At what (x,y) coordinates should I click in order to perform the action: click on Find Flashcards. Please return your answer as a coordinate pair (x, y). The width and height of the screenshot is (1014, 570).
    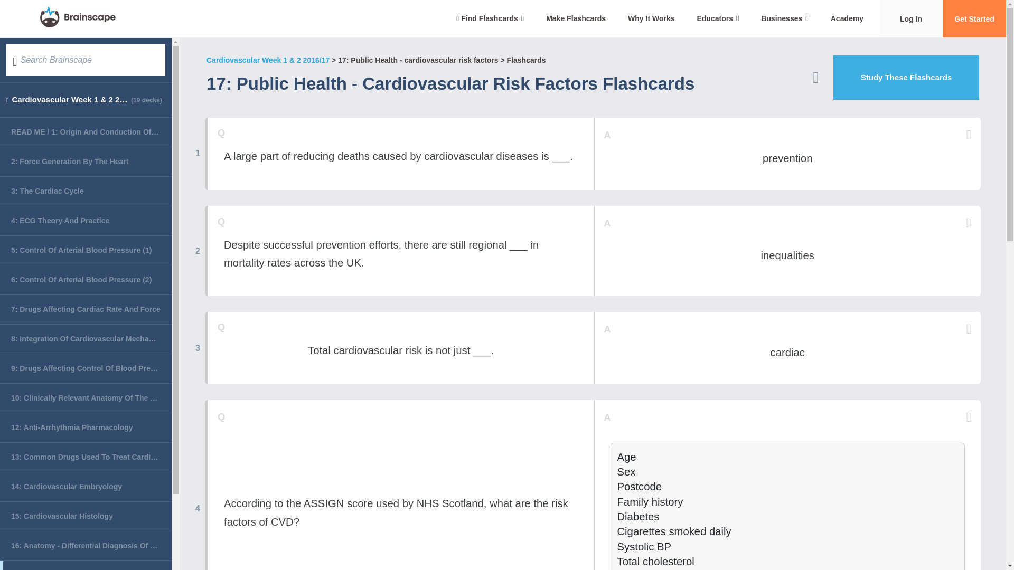
    Looking at the image, I should click on (490, 19).